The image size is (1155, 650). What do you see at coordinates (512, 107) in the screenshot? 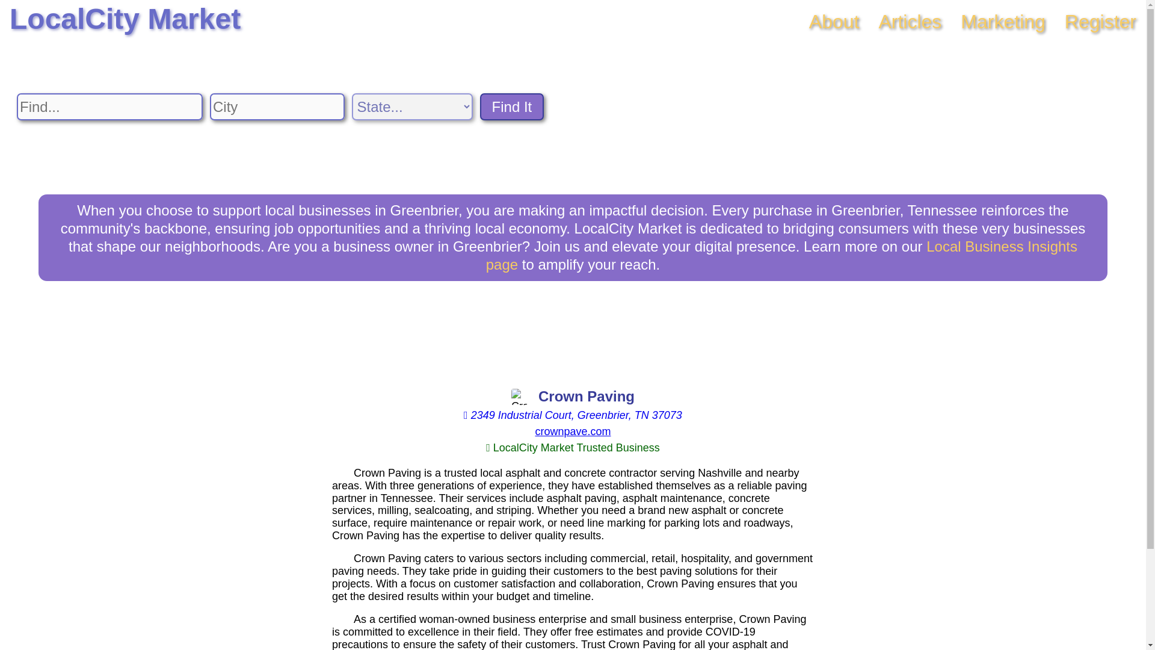
I see `Find It` at bounding box center [512, 107].